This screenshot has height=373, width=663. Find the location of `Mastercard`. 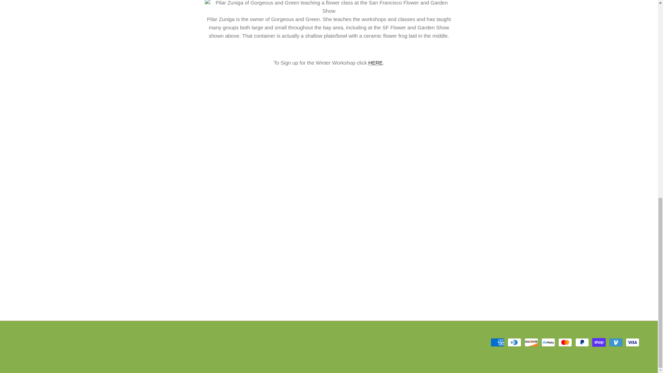

Mastercard is located at coordinates (565, 342).